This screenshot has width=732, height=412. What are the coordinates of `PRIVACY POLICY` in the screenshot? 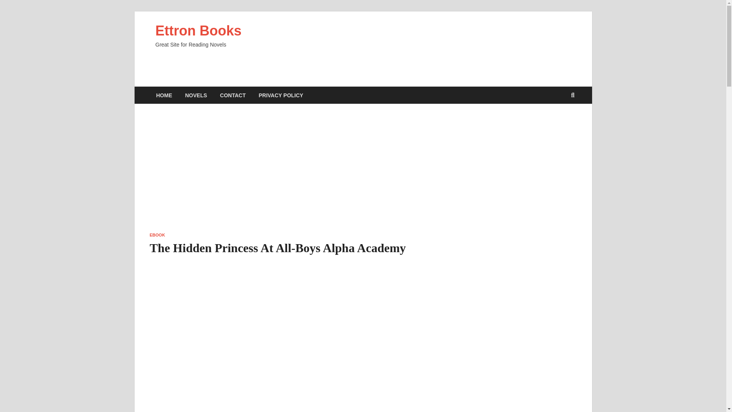 It's located at (281, 95).